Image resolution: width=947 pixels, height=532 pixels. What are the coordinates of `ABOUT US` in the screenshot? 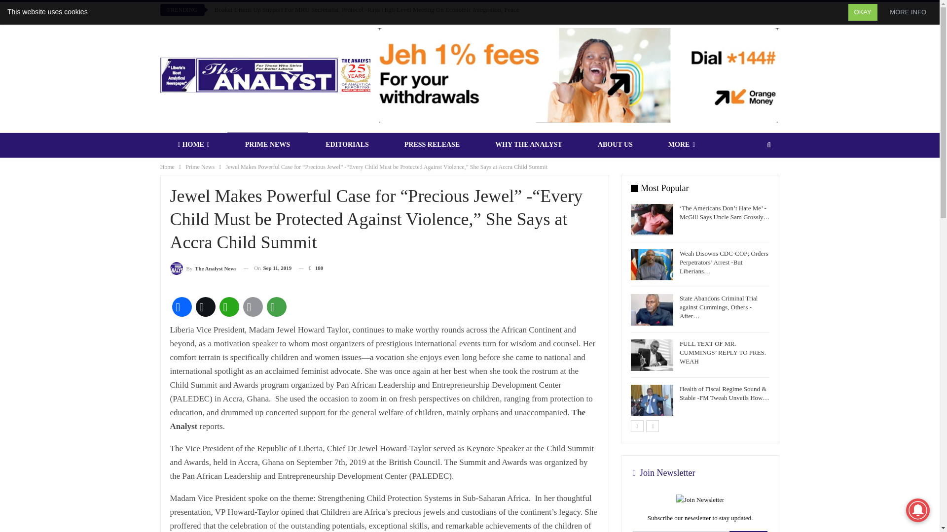 It's located at (615, 144).